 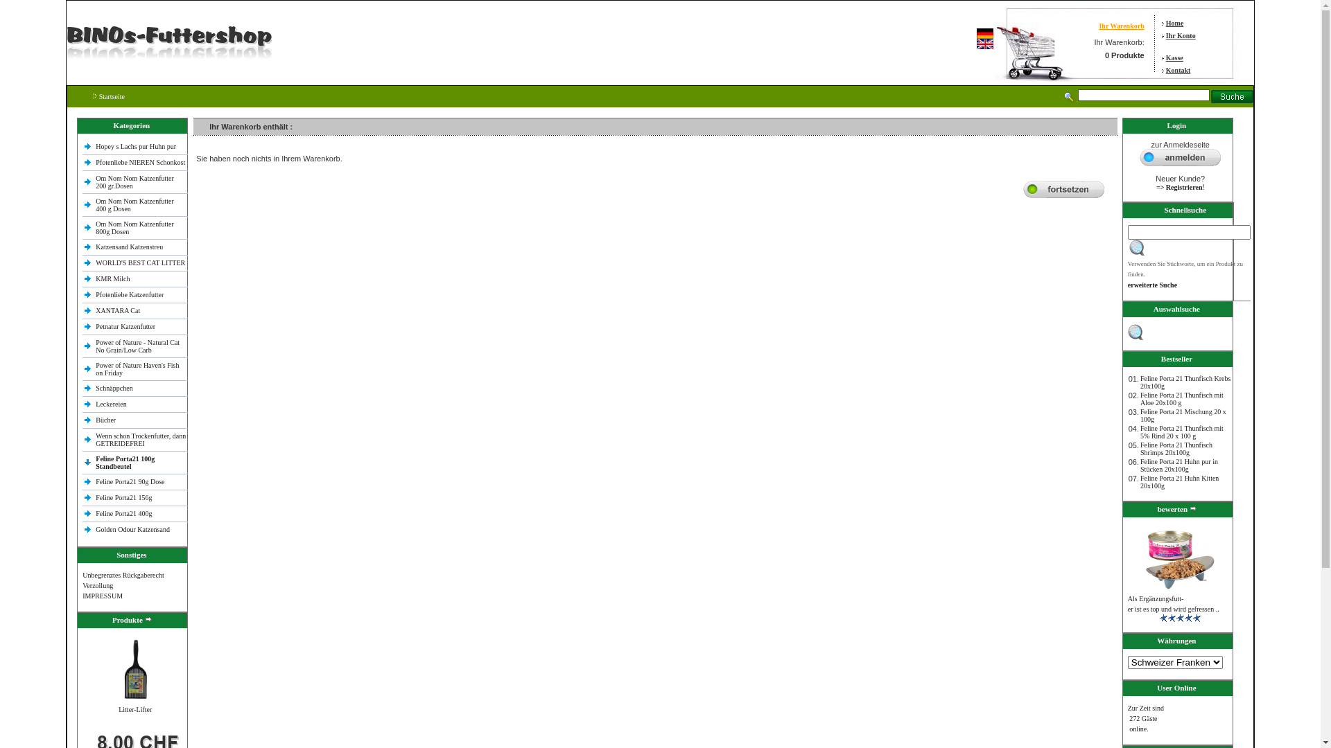 I want to click on Feline Porta21 90g Dose, so click(x=130, y=482).